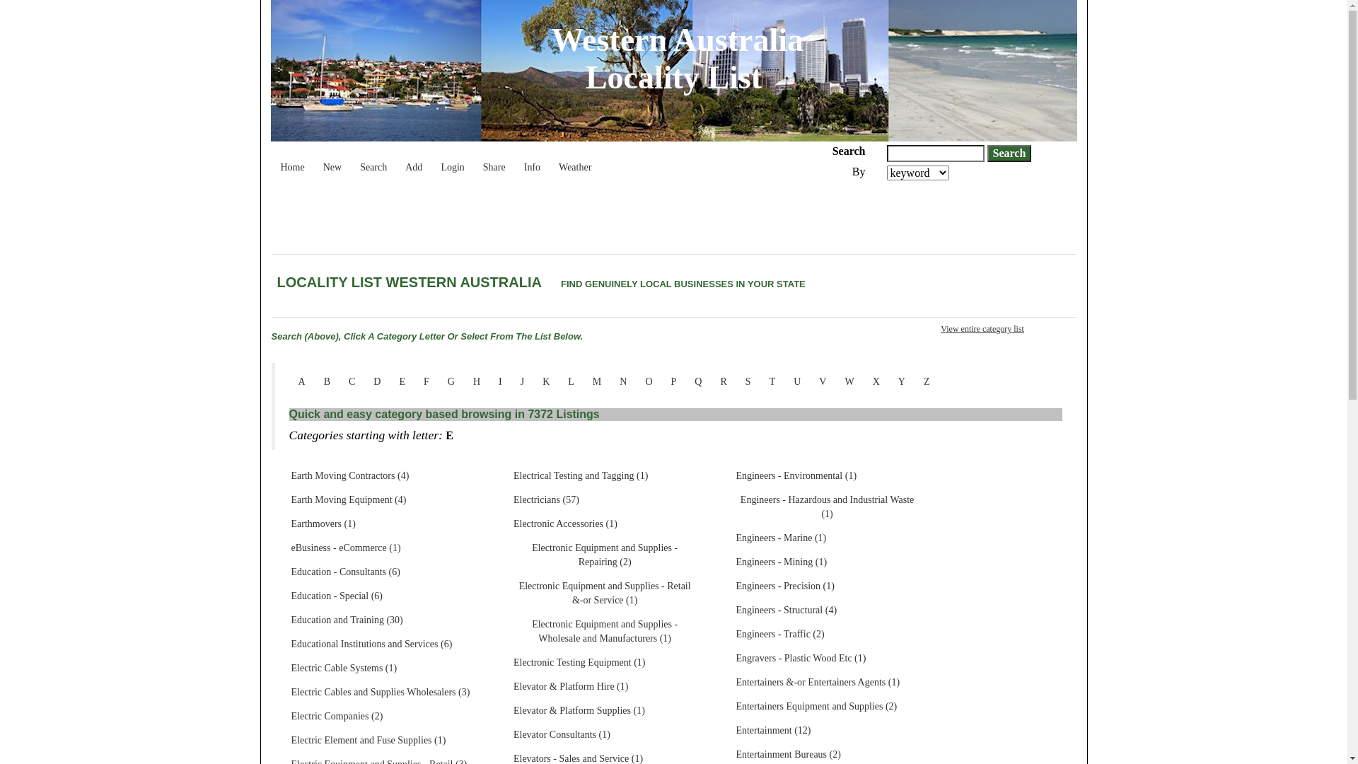 The image size is (1358, 764). Describe the element at coordinates (345, 572) in the screenshot. I see `Education - Consultants (6)` at that location.